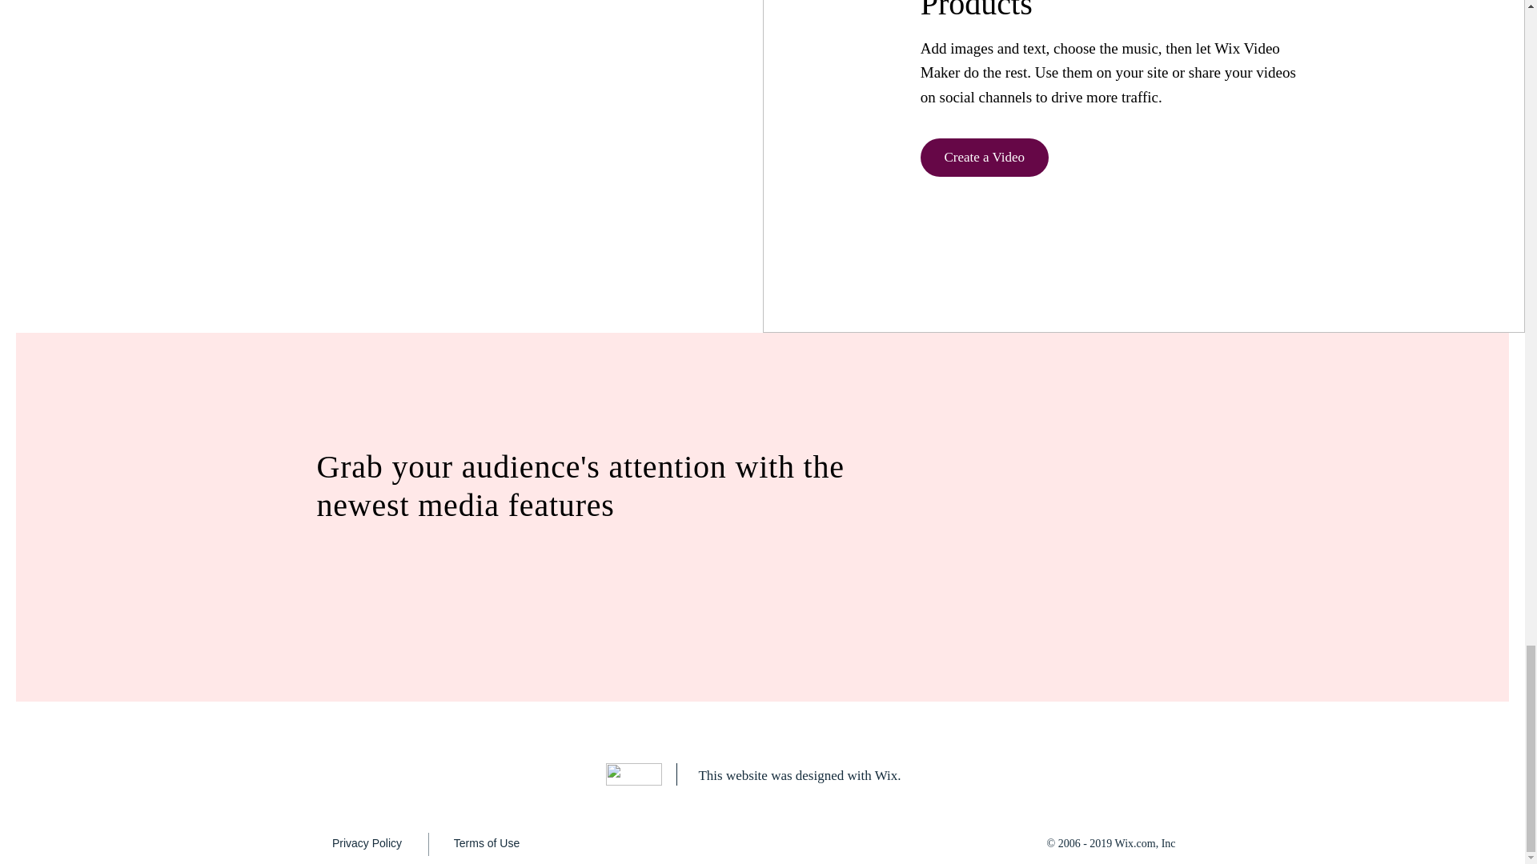 This screenshot has width=1537, height=864. What do you see at coordinates (486, 843) in the screenshot?
I see `Terms of Use` at bounding box center [486, 843].